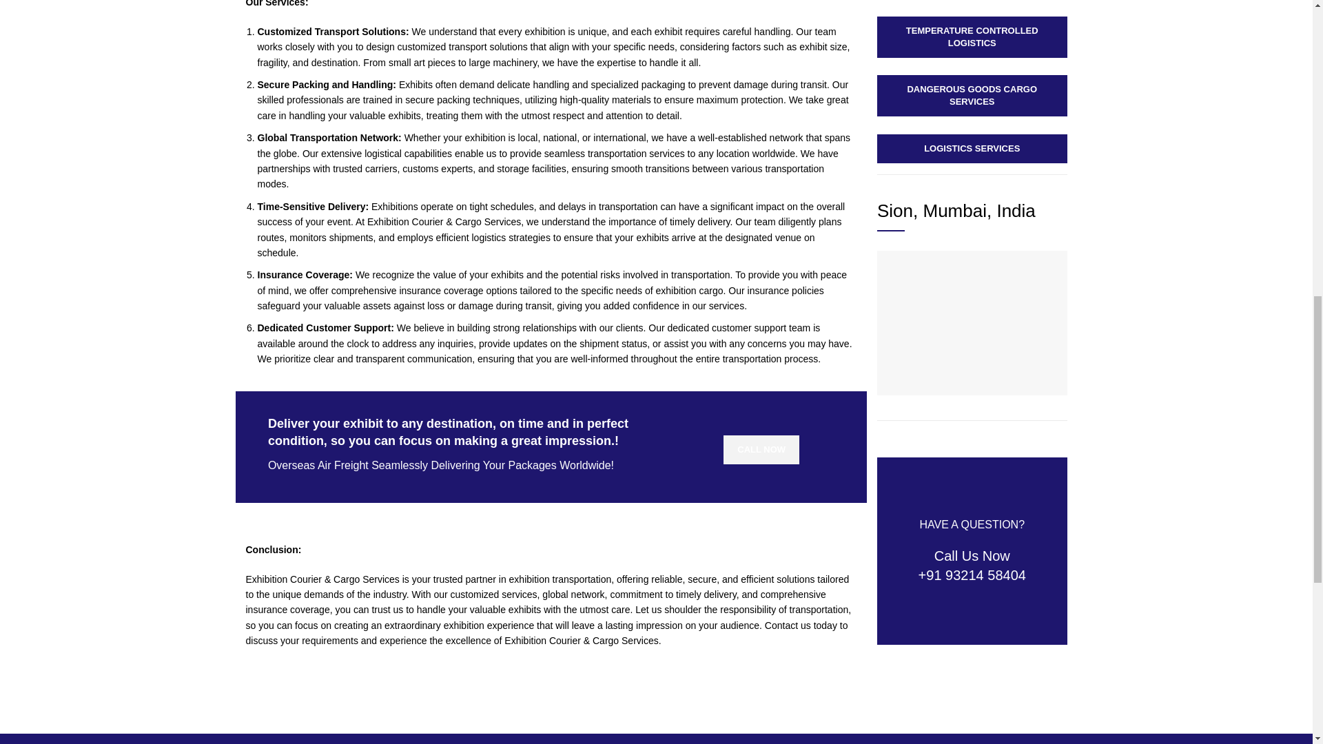 The width and height of the screenshot is (1323, 744). Describe the element at coordinates (761, 449) in the screenshot. I see `tel:9321458404` at that location.